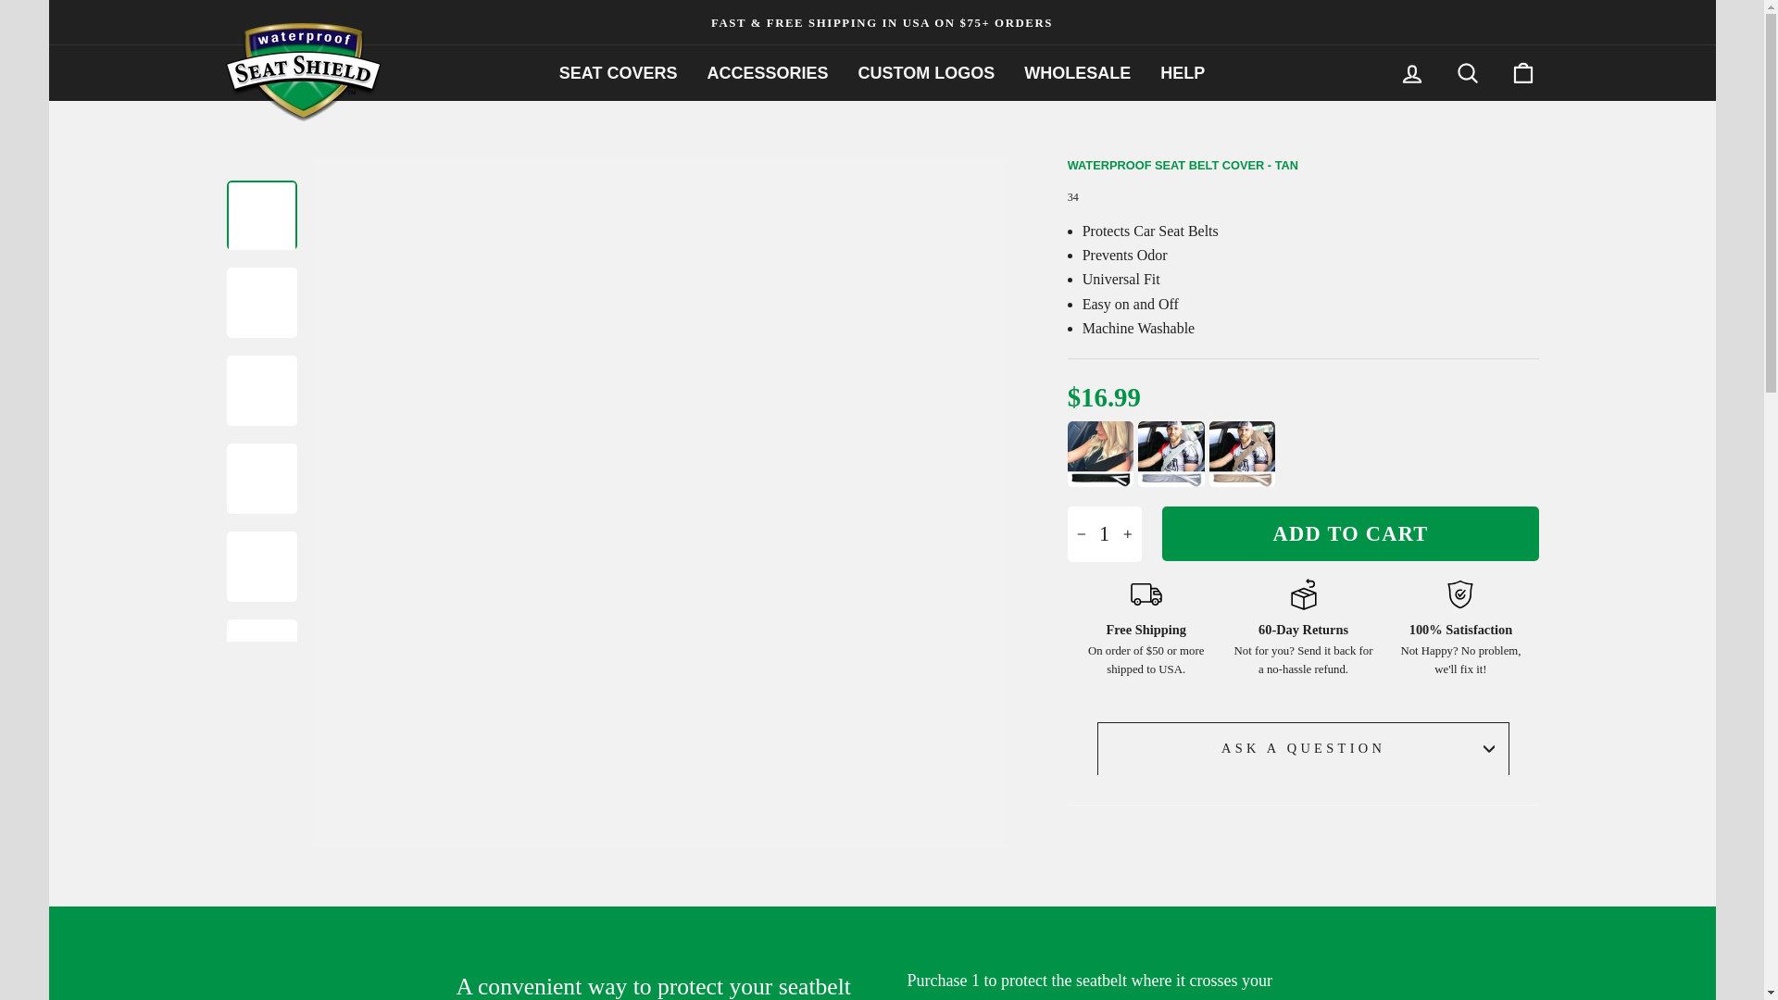  Describe the element at coordinates (926, 72) in the screenshot. I see `CUSTOM LOGOS` at that location.